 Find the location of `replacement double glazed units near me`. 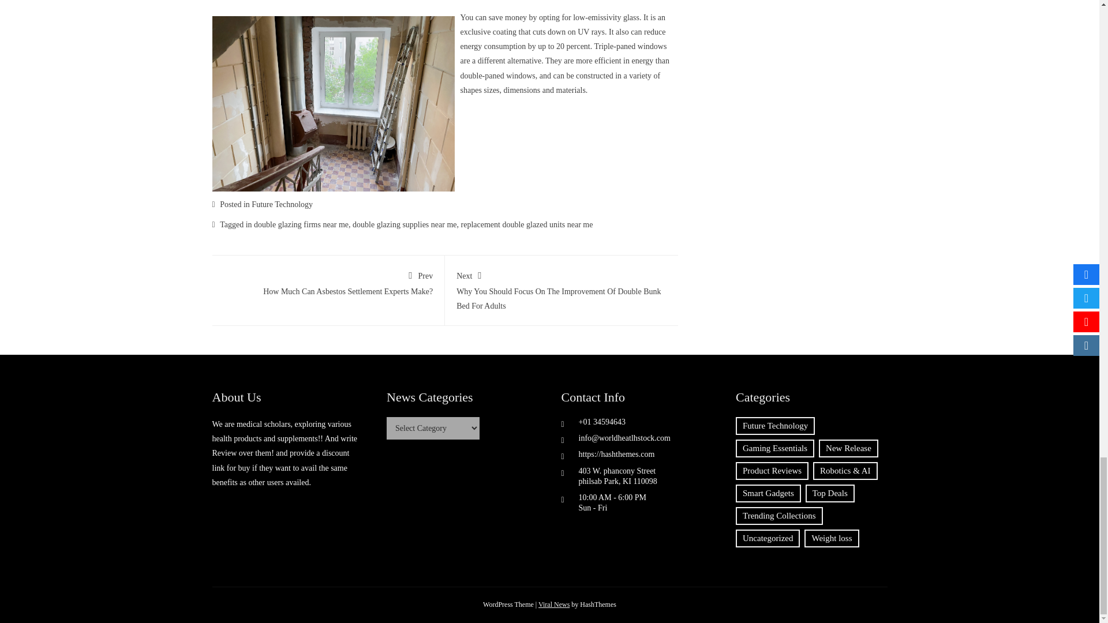

replacement double glazed units near me is located at coordinates (328, 282).